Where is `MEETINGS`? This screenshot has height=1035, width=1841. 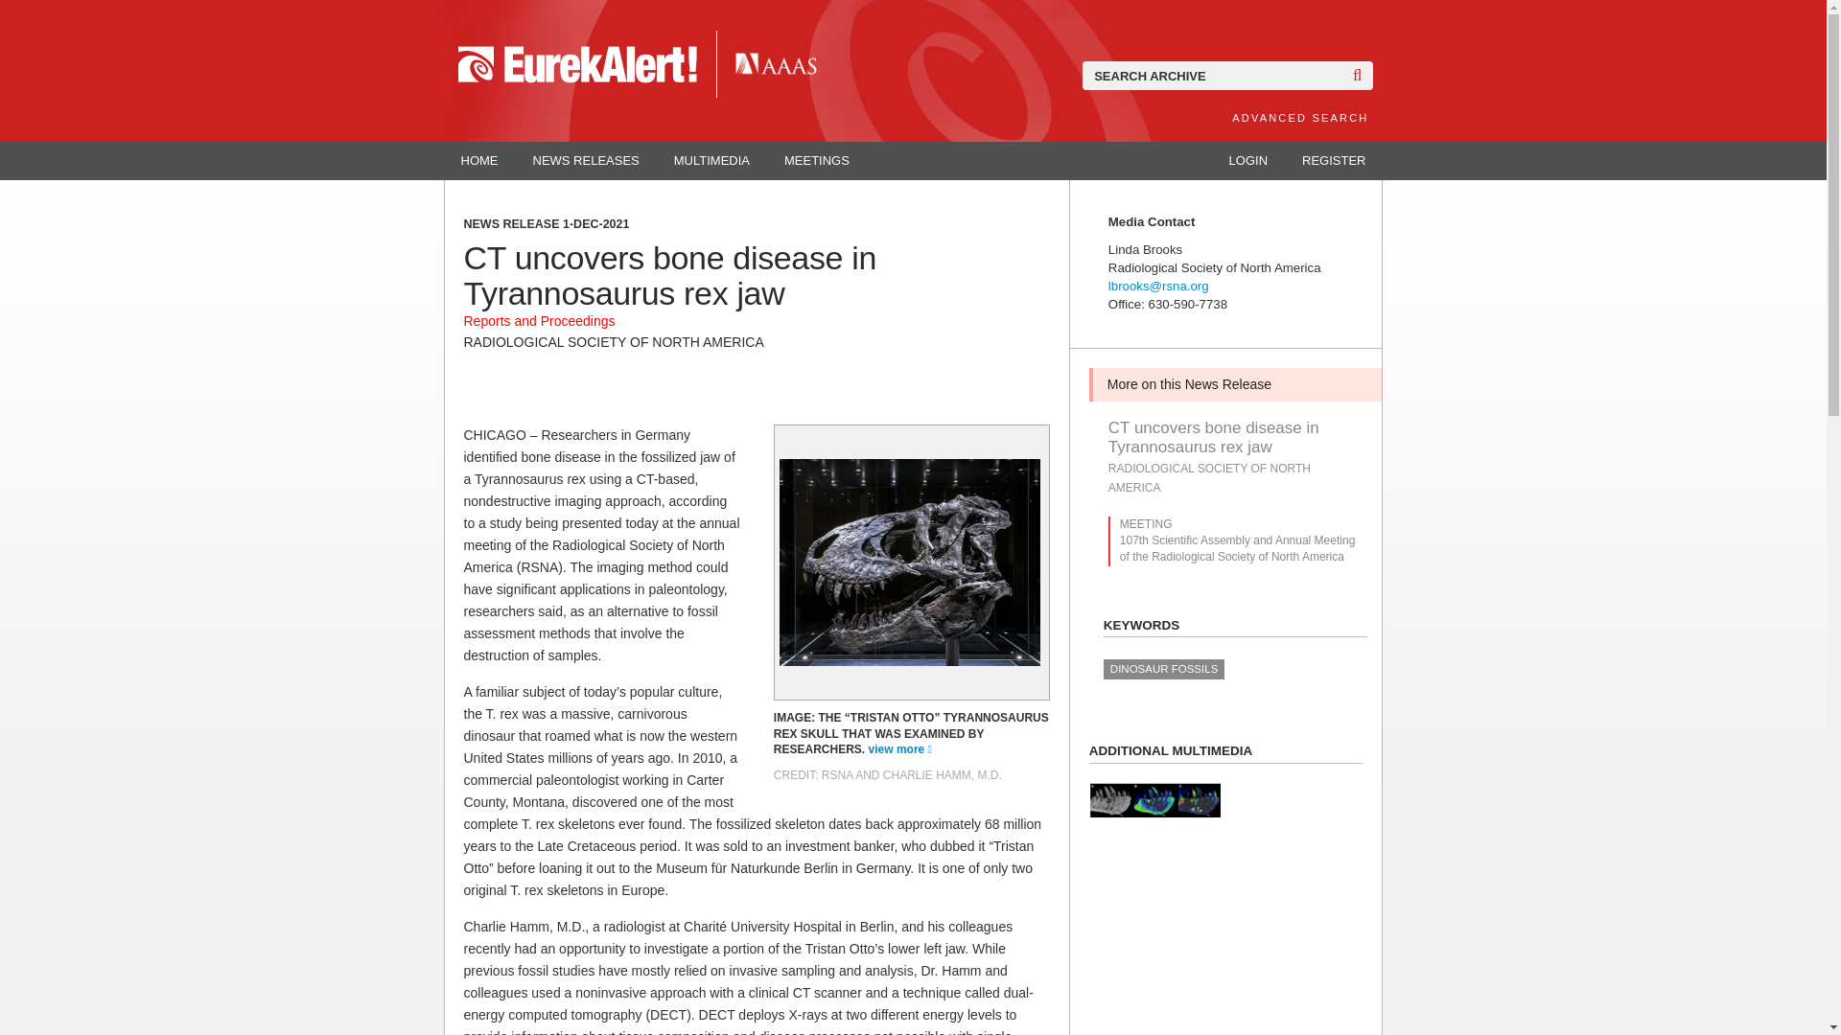
MEETINGS is located at coordinates (817, 161).